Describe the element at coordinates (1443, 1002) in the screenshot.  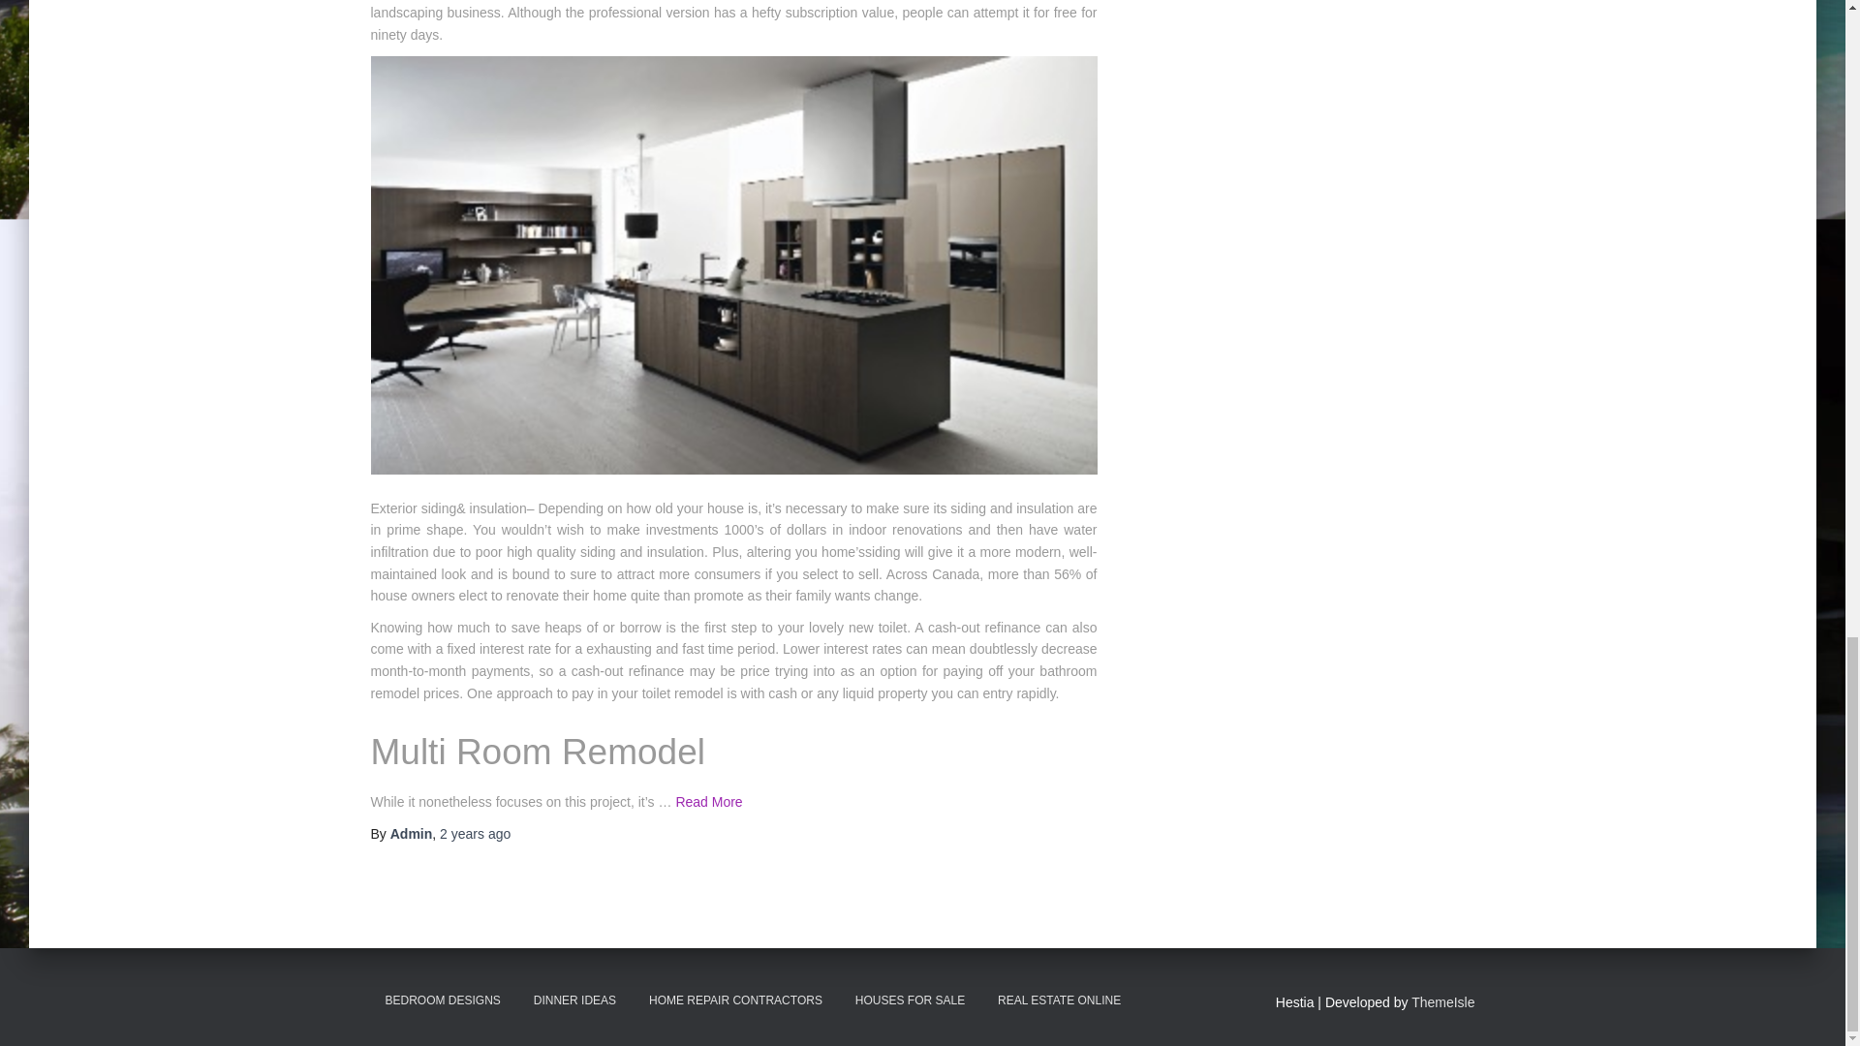
I see `ThemeIsle` at that location.